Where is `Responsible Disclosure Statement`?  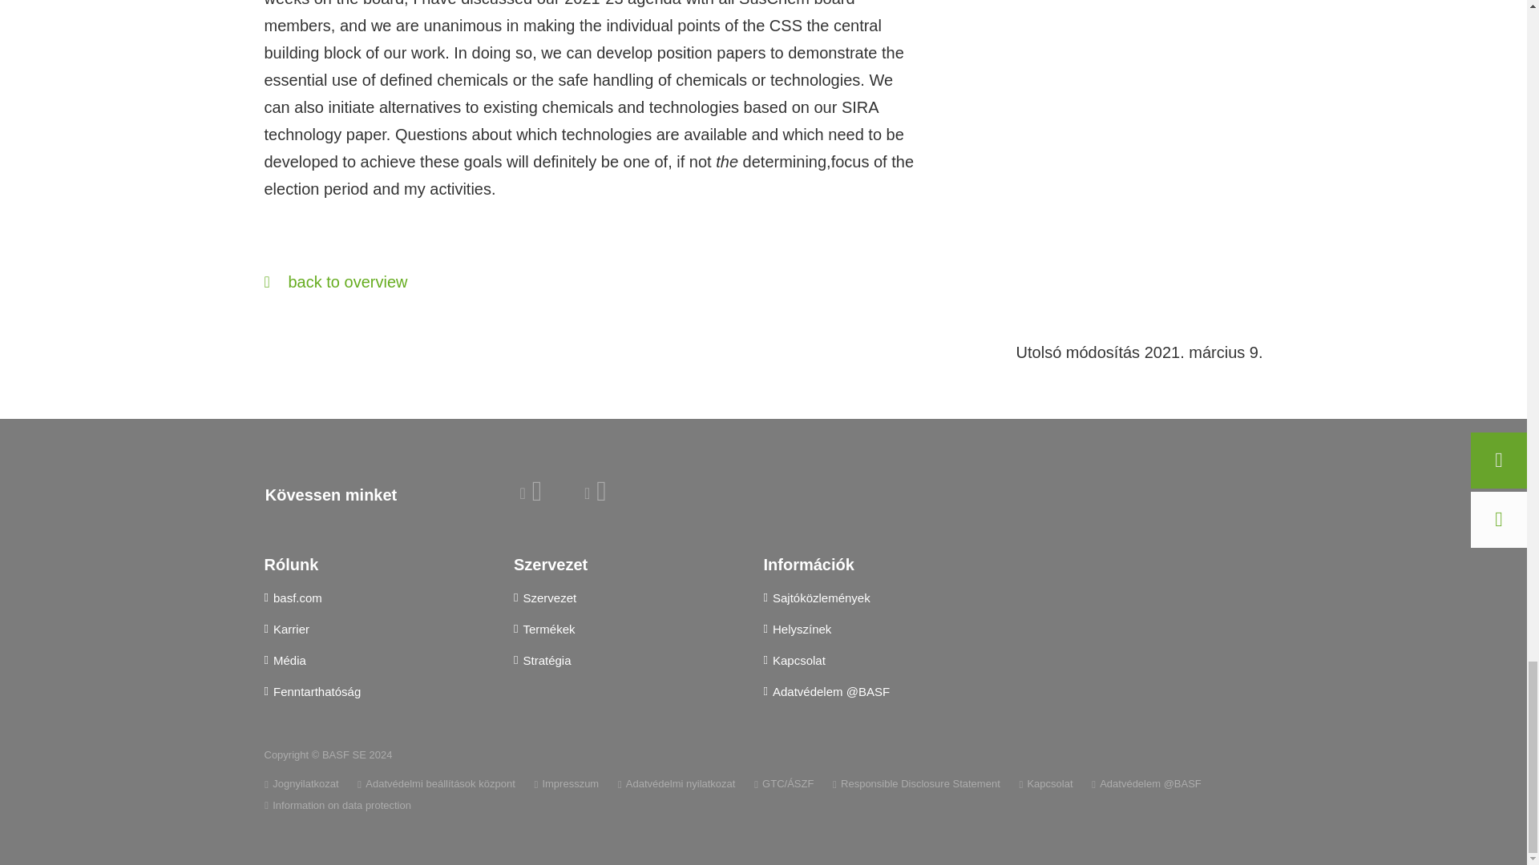
Responsible Disclosure Statement is located at coordinates (916, 783).